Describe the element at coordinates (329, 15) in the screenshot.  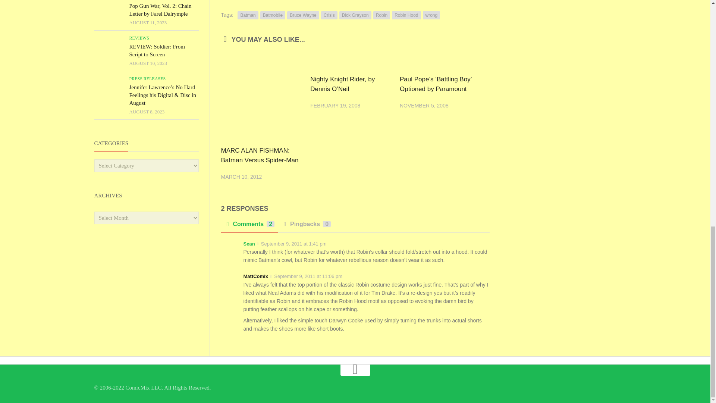
I see `Crisis` at that location.